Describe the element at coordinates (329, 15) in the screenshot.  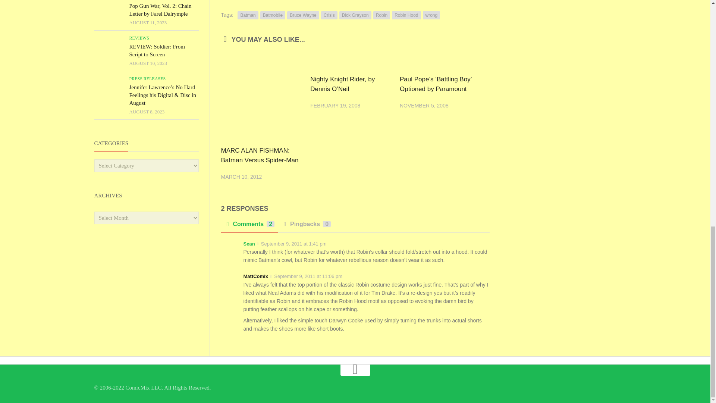
I see `Crisis` at that location.